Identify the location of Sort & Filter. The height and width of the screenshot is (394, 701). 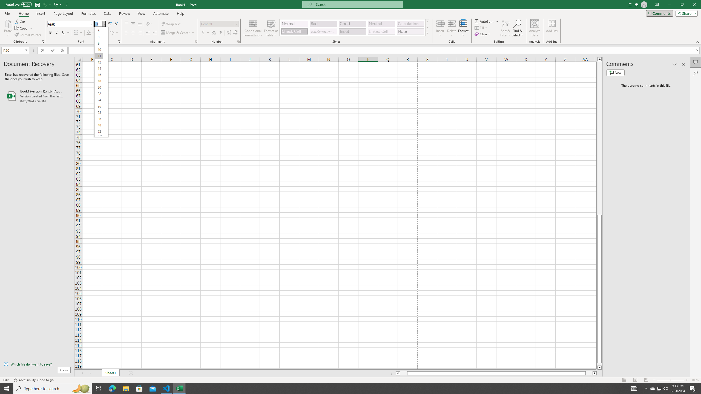
(505, 28).